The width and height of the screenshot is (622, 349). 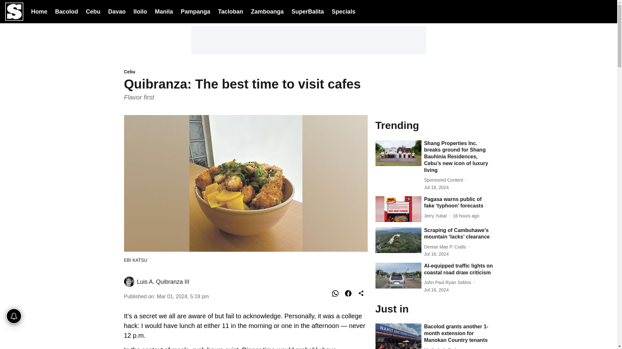 I want to click on Cebu, so click(x=246, y=72).